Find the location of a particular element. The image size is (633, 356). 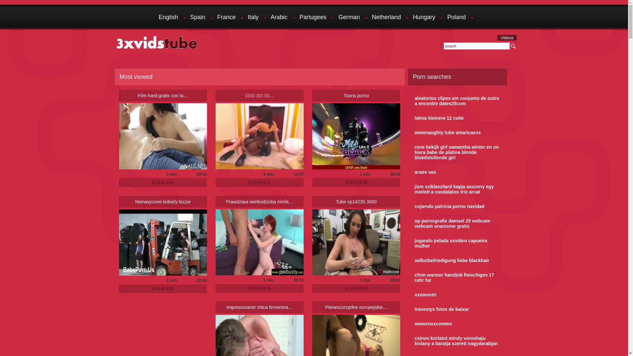

aleatorios clipes em conjunto de outro a encontre dates25com is located at coordinates (458, 101).